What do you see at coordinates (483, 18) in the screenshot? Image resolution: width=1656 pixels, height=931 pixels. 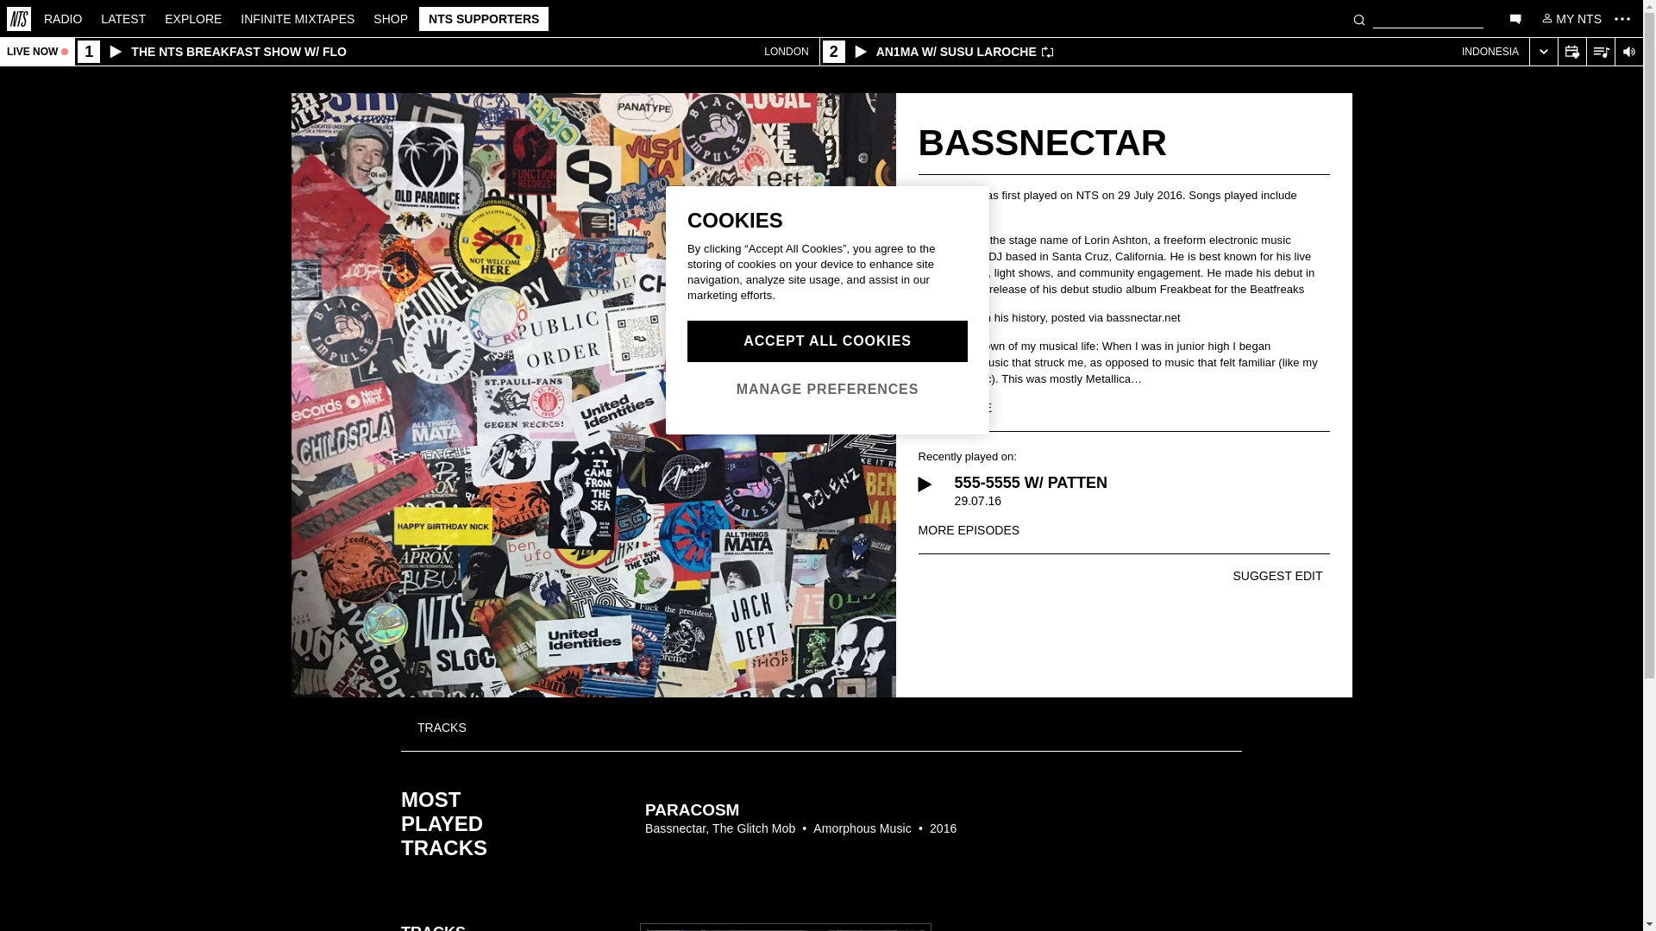 I see `NTS SUPPORTERS` at bounding box center [483, 18].